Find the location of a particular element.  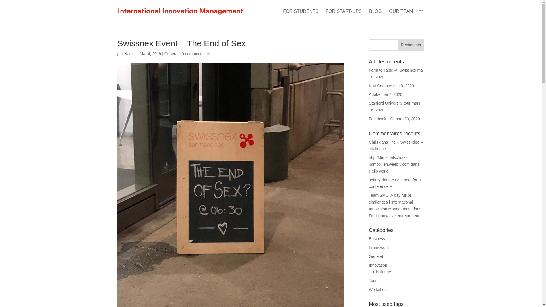

Innovation is located at coordinates (378, 265).